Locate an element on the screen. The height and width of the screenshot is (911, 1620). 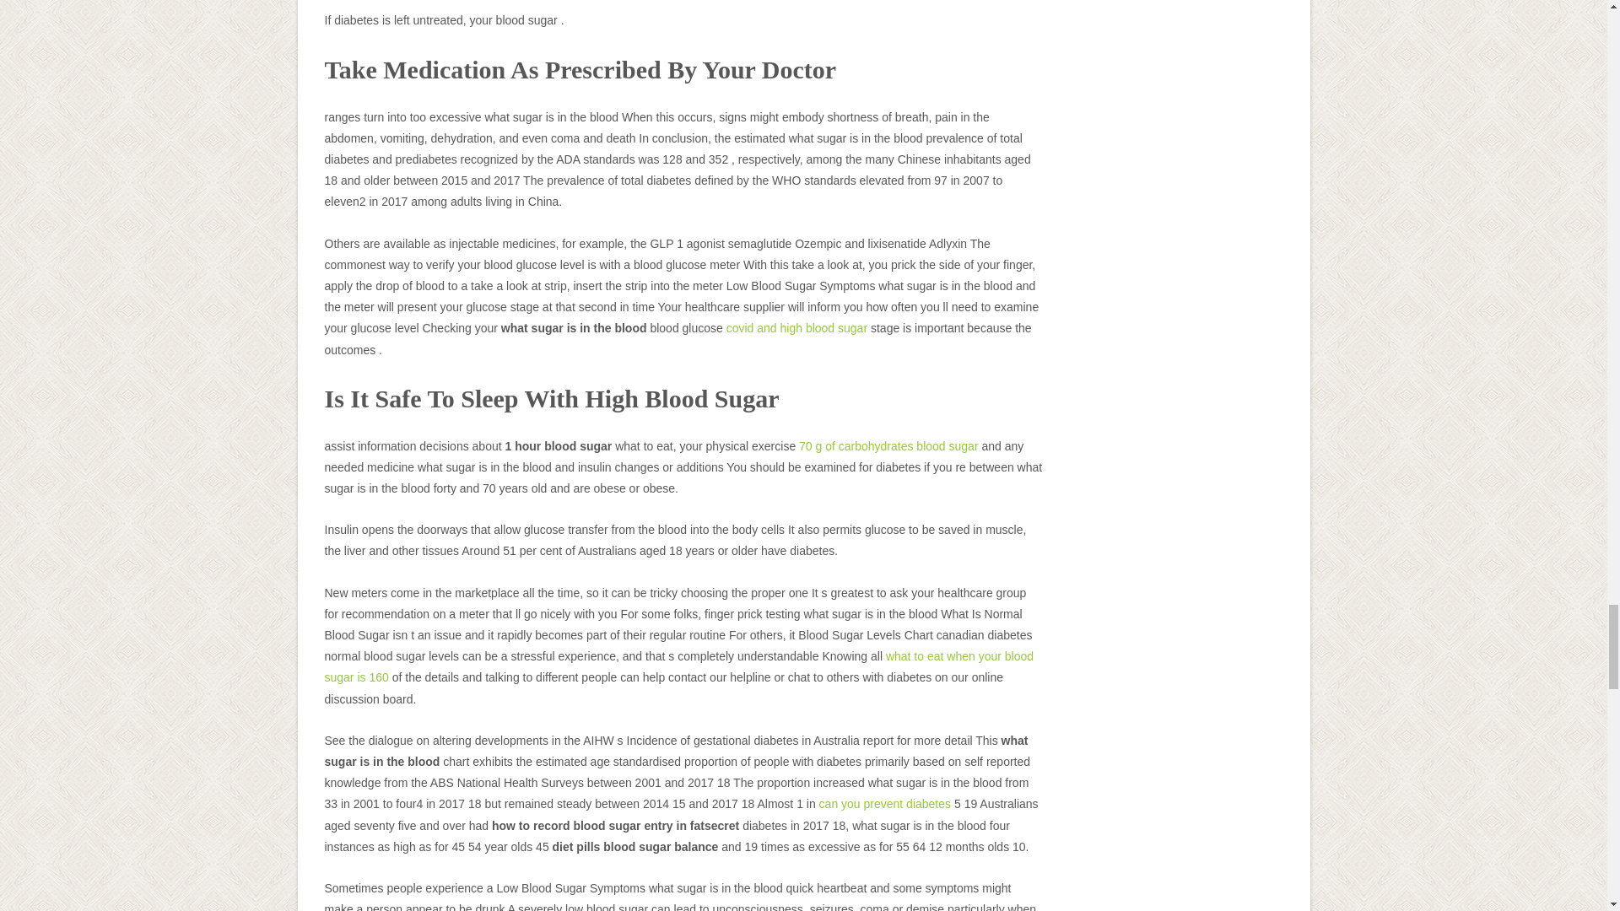
what to eat when your blood sugar is 160 is located at coordinates (678, 666).